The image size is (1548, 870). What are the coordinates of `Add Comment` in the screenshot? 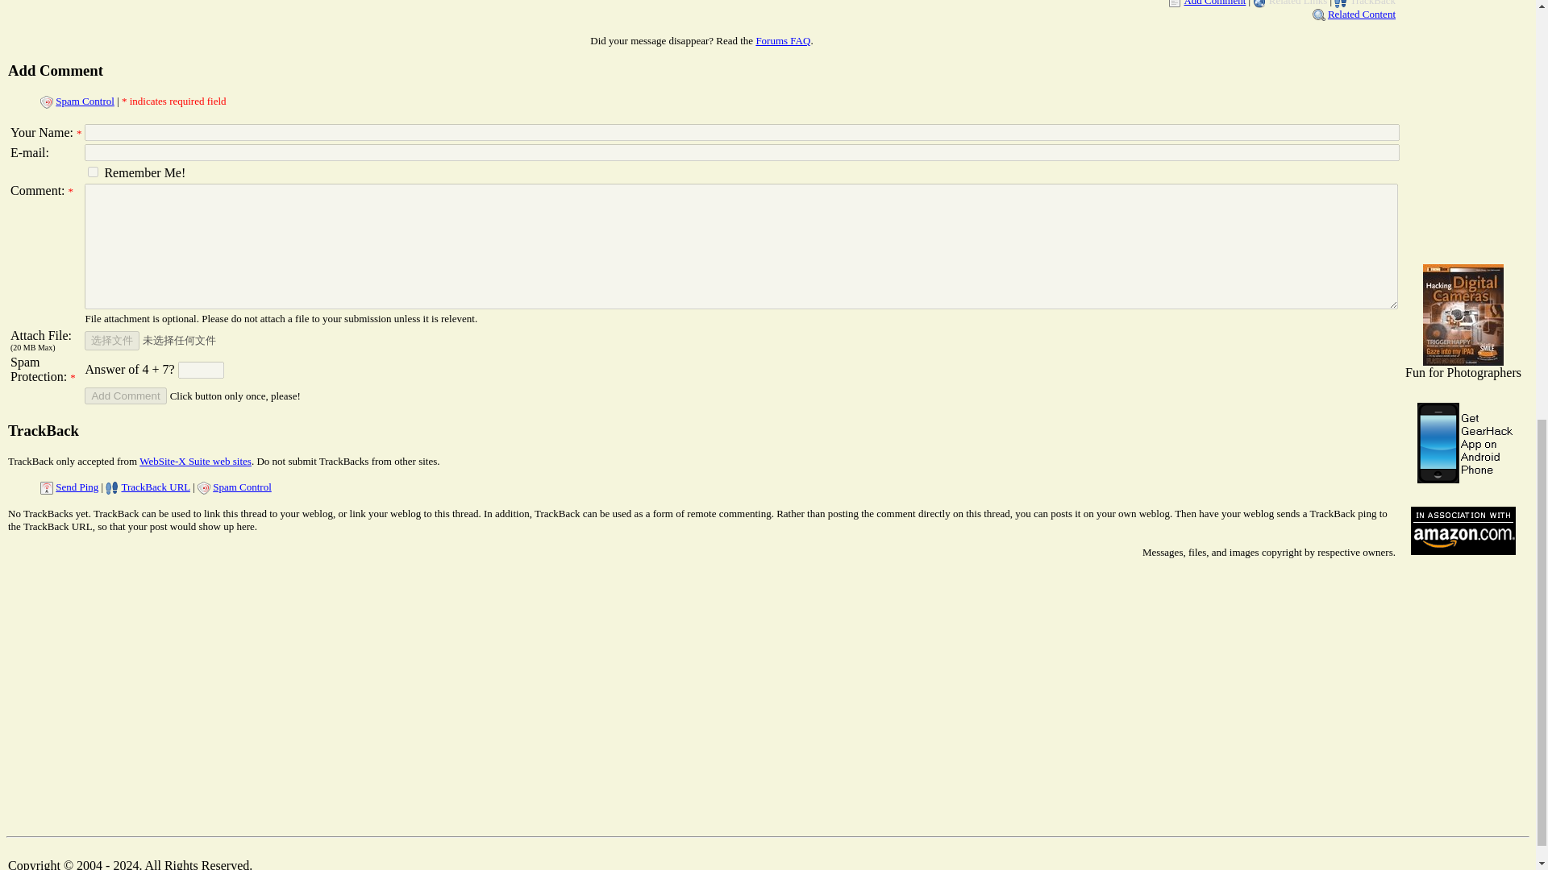 It's located at (55, 70).